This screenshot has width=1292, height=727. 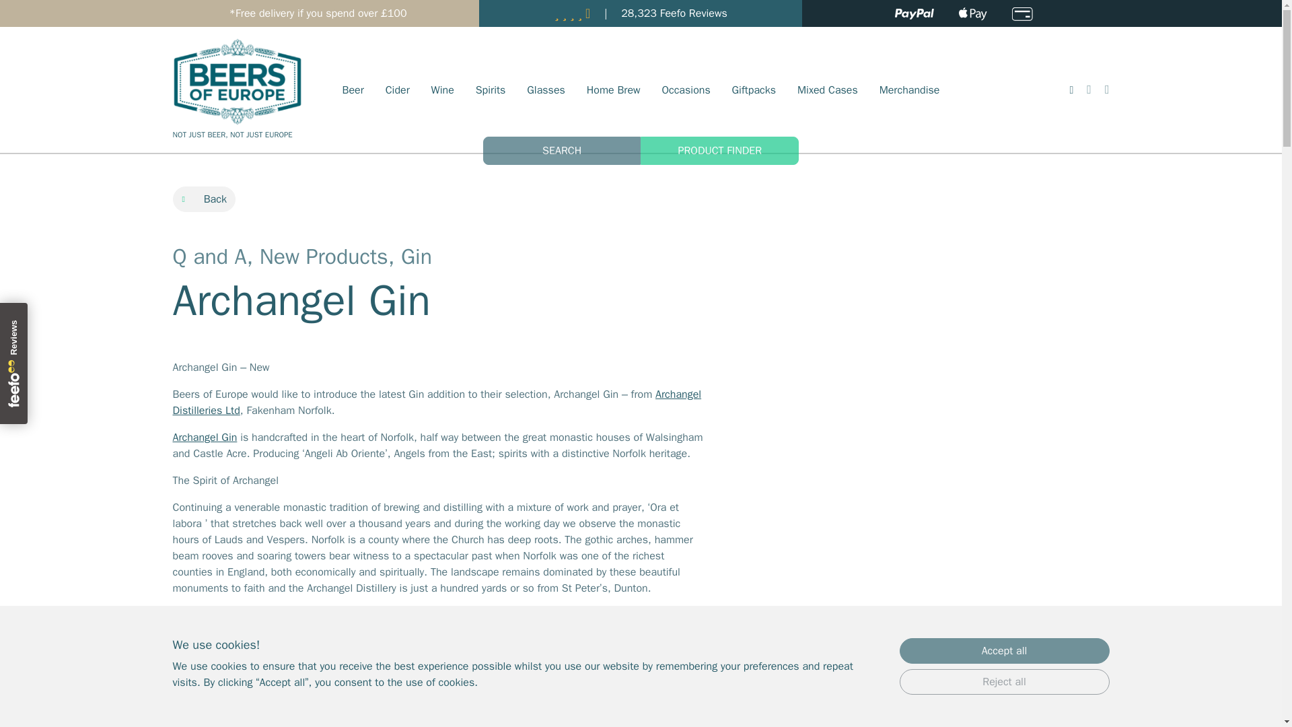 I want to click on Beer, so click(x=353, y=90).